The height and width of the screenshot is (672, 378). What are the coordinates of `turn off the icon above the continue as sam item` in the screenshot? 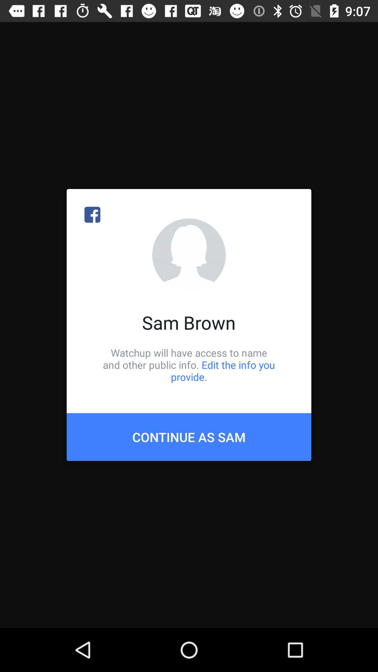 It's located at (189, 365).